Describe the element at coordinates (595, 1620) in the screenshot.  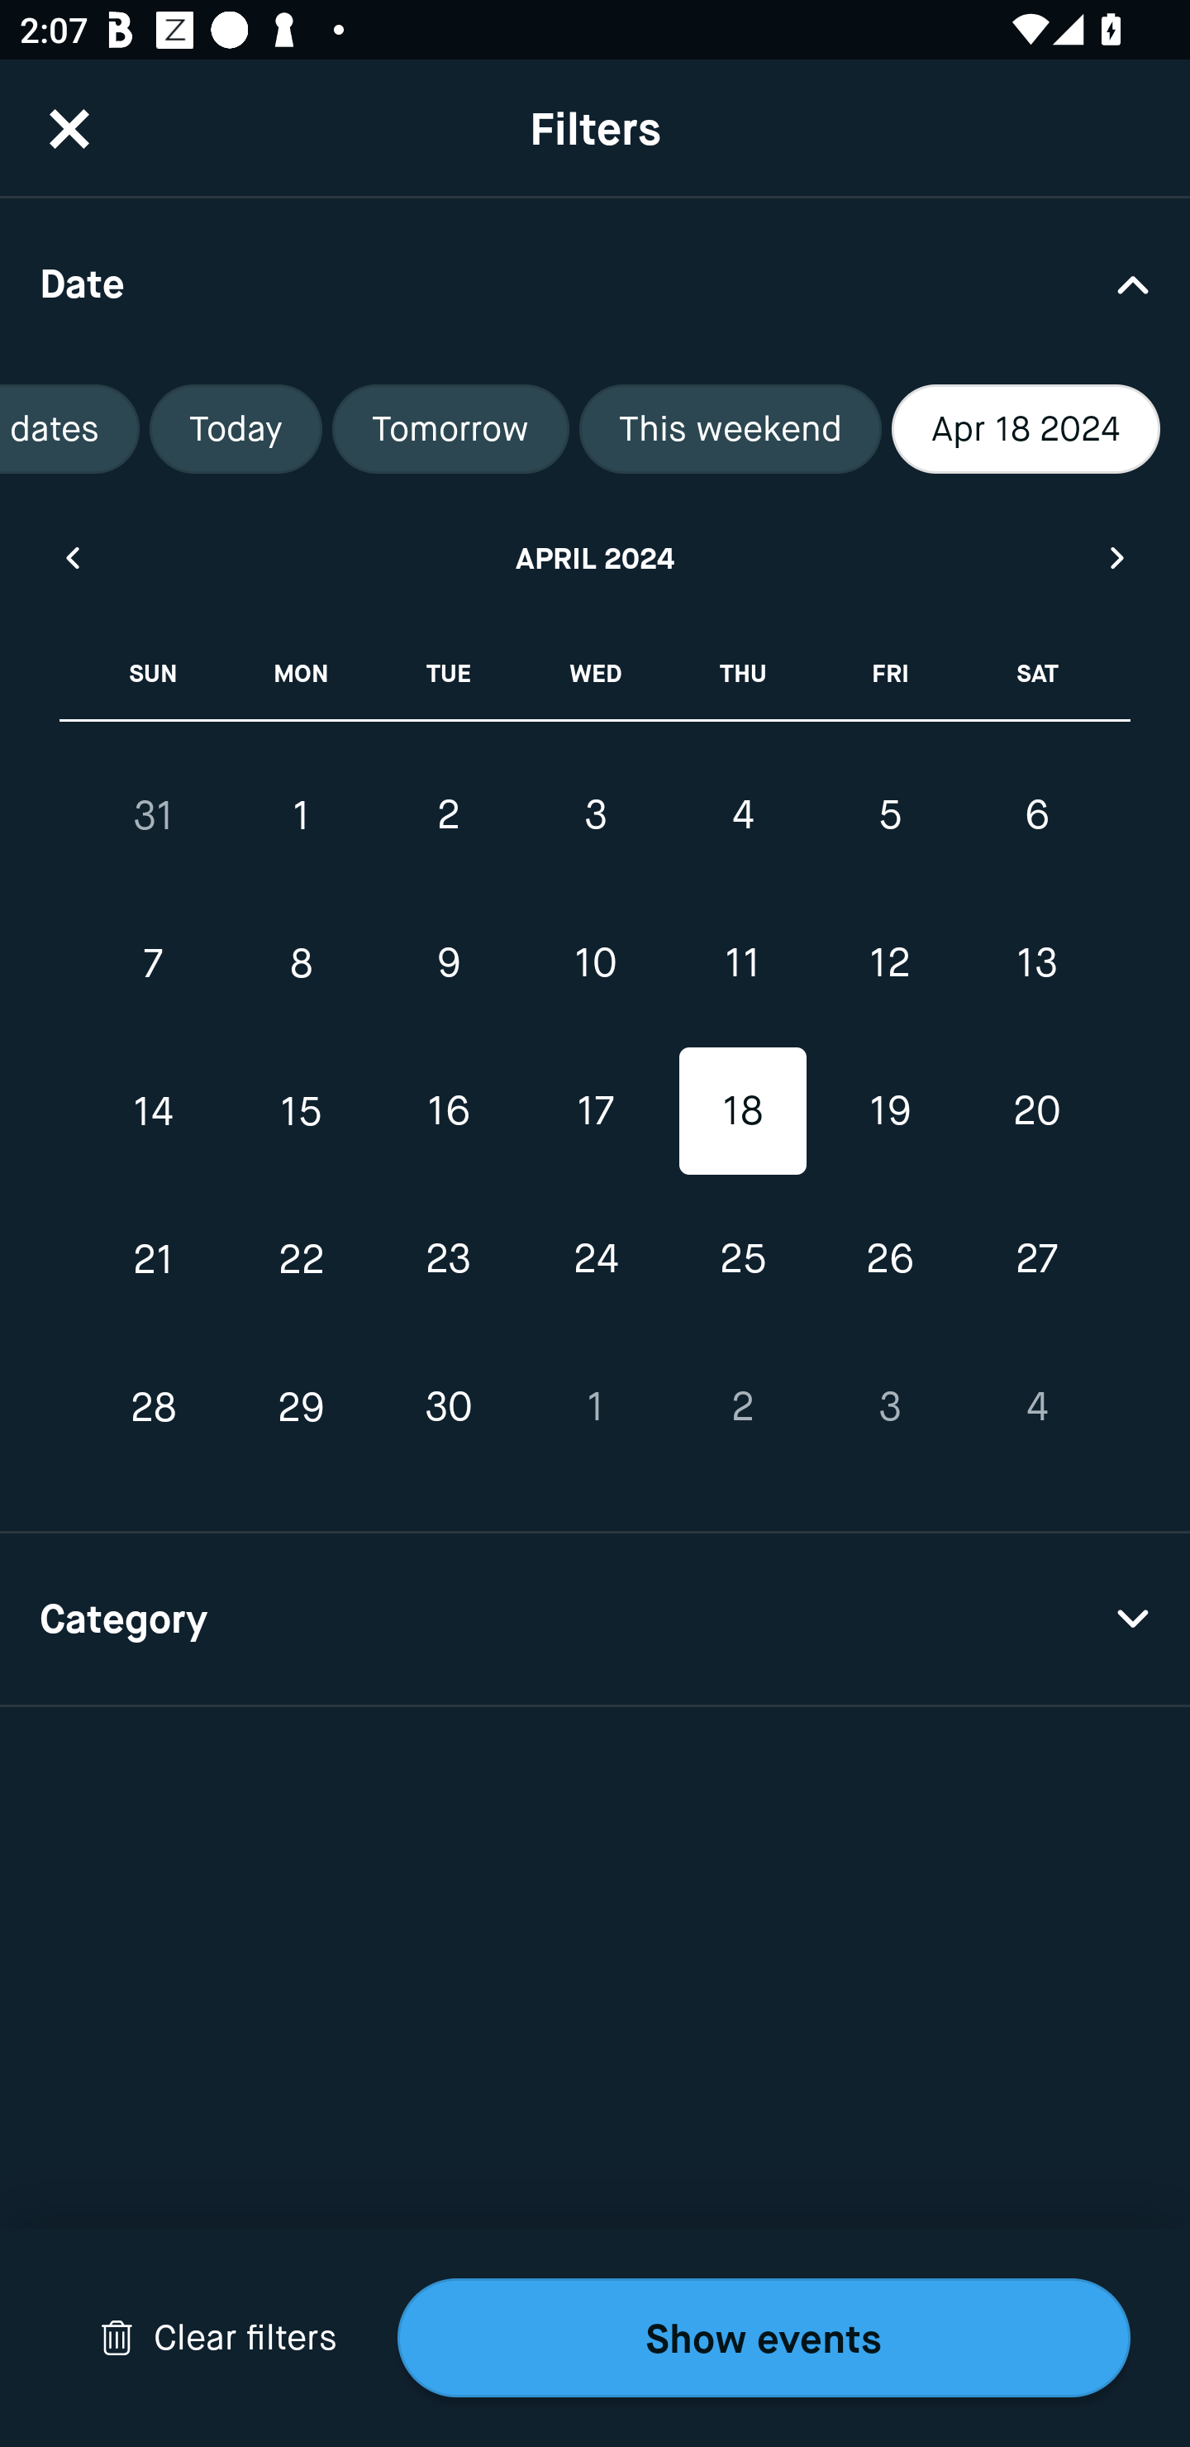
I see `Category Drop Down Arrow` at that location.